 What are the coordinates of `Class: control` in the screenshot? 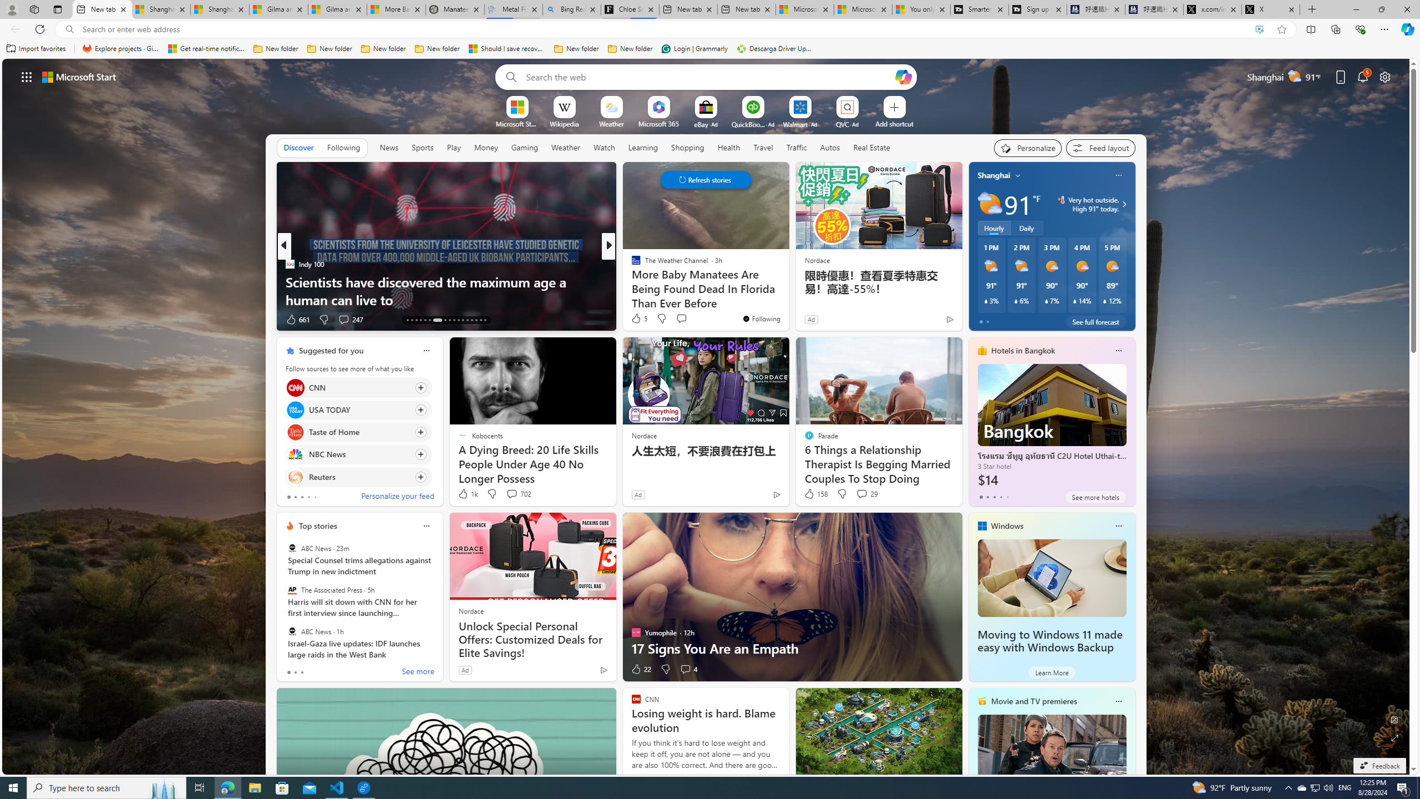 It's located at (706, 180).